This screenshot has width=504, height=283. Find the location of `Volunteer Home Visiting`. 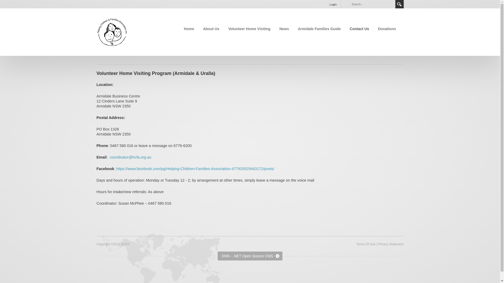

Volunteer Home Visiting is located at coordinates (249, 29).